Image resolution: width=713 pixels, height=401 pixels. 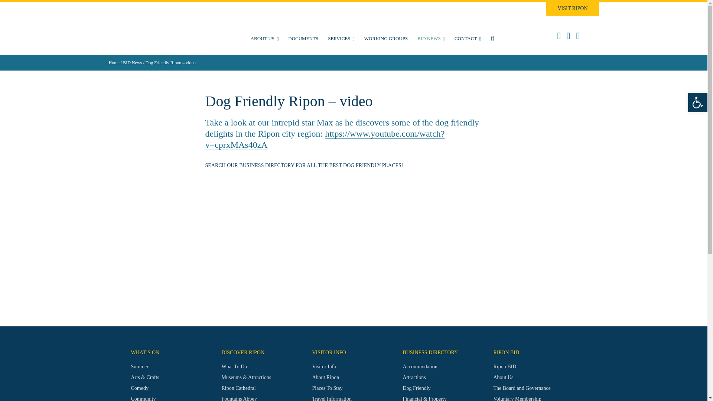 I want to click on WORKING GROUPS, so click(x=386, y=38).